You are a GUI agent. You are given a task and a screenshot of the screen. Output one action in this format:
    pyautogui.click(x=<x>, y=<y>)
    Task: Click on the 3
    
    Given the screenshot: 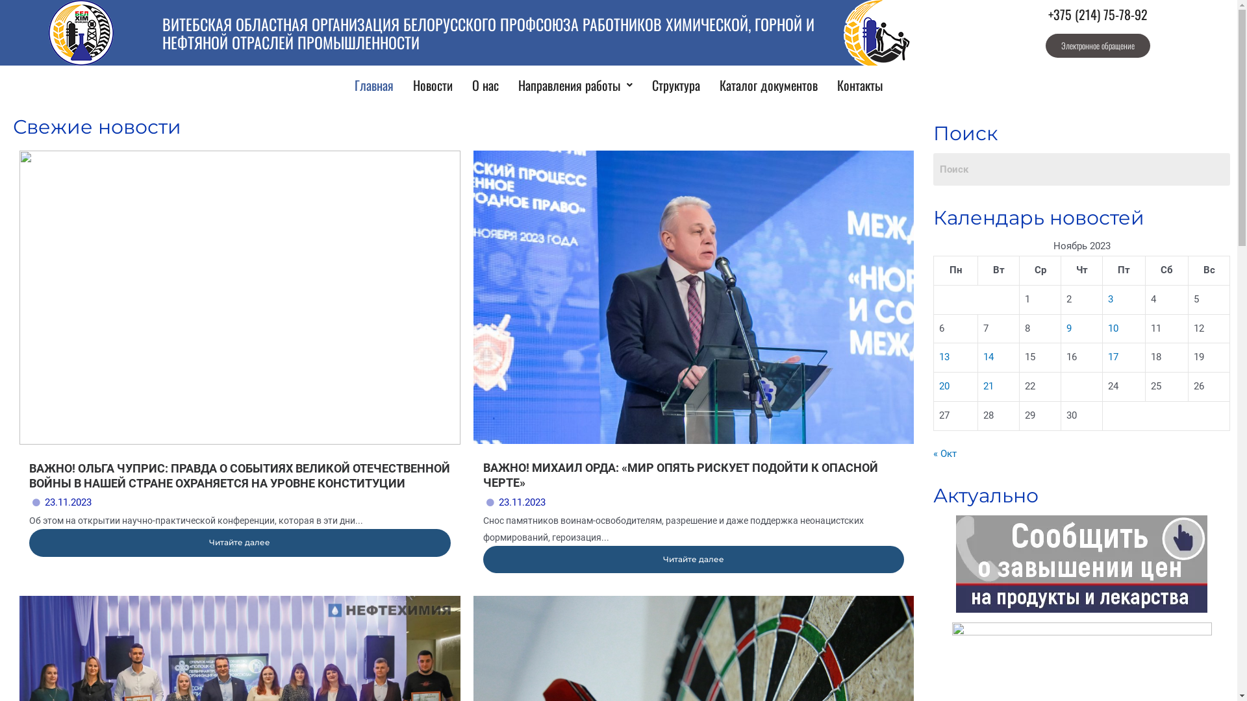 What is the action you would take?
    pyautogui.click(x=1111, y=299)
    